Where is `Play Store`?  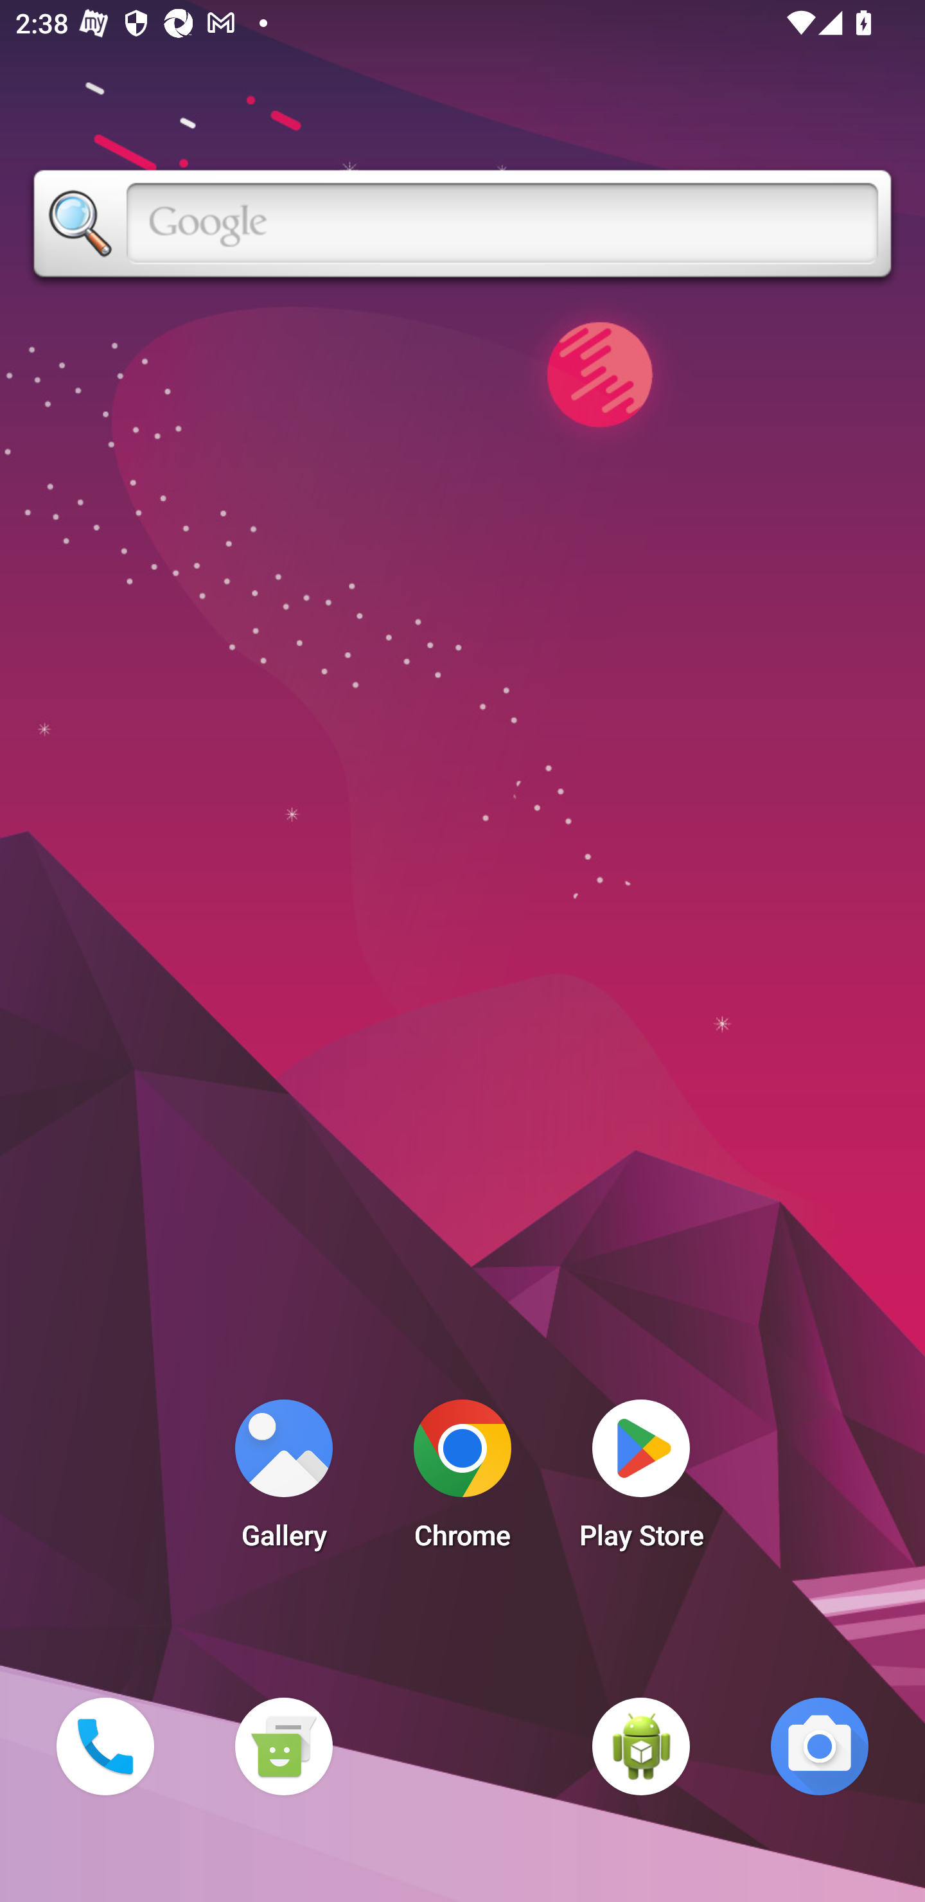 Play Store is located at coordinates (641, 1480).